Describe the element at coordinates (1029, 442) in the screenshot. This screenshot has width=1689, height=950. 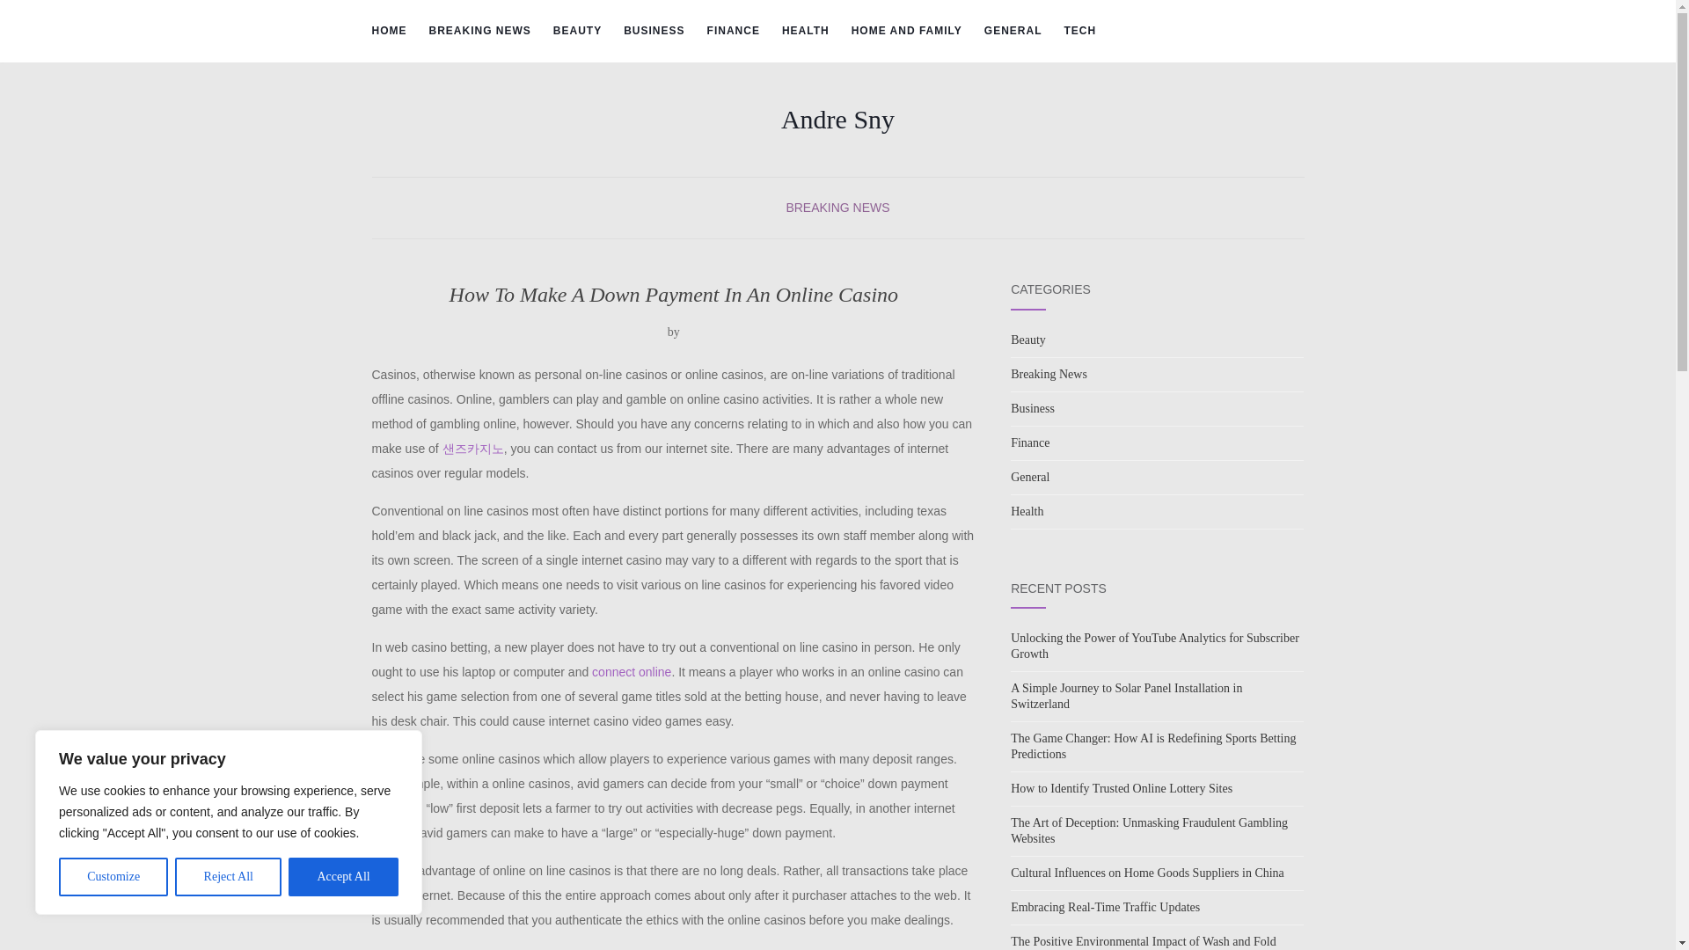
I see `Finance` at that location.